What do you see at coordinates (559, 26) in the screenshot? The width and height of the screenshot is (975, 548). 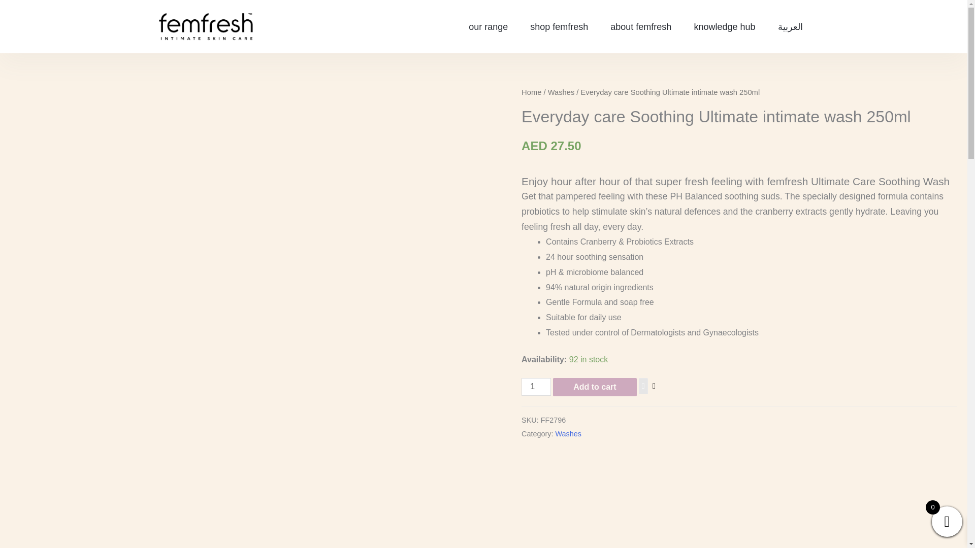 I see `shop femfresh` at bounding box center [559, 26].